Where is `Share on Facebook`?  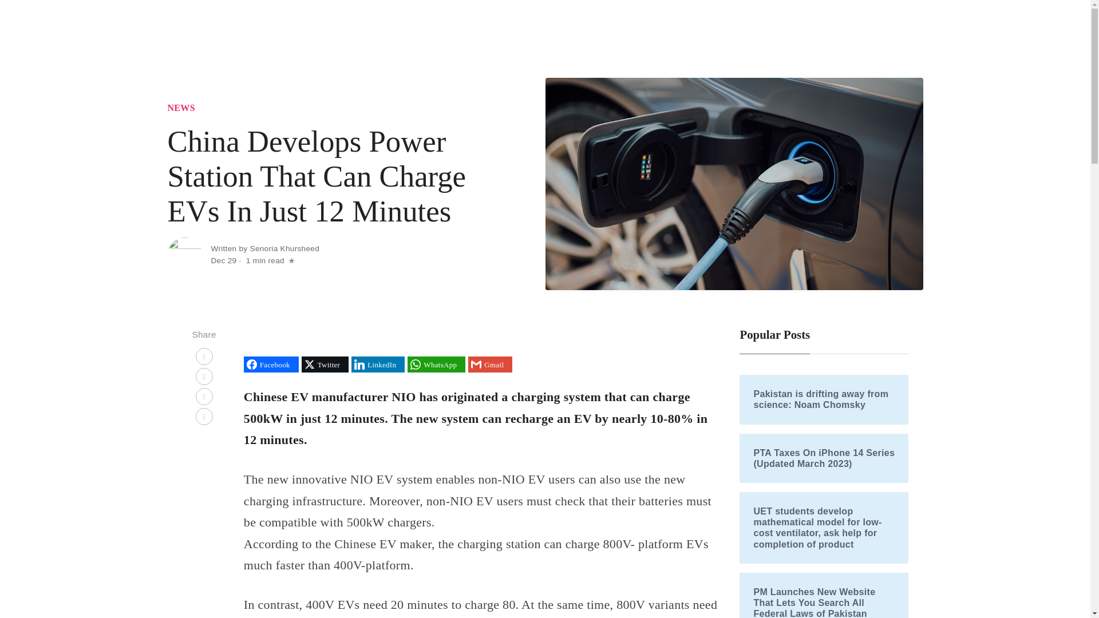
Share on Facebook is located at coordinates (271, 365).